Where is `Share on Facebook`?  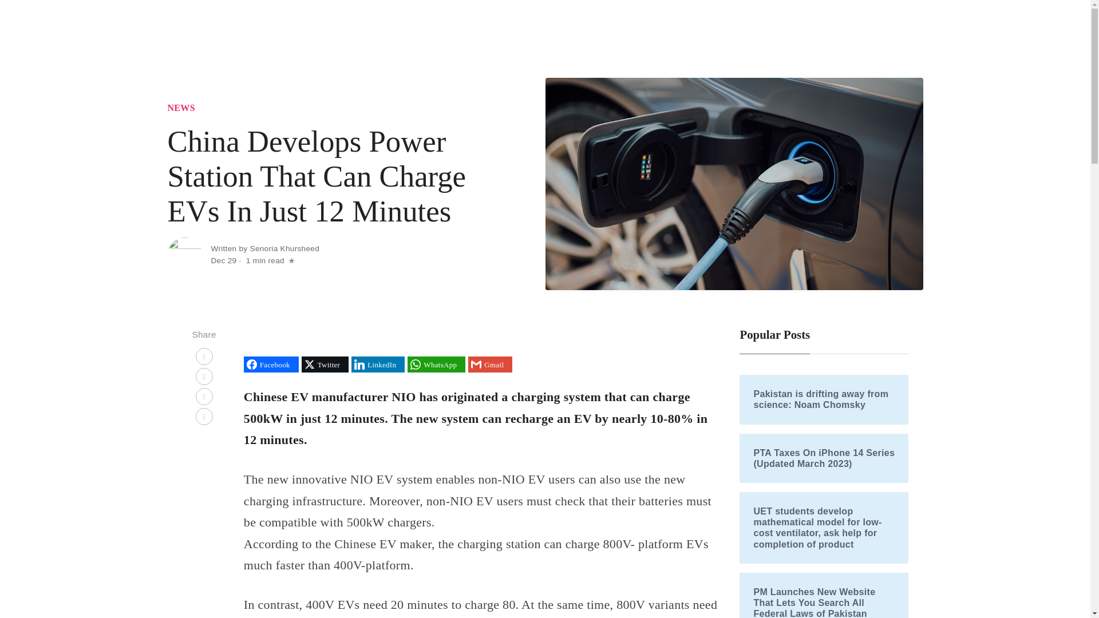
Share on Facebook is located at coordinates (271, 365).